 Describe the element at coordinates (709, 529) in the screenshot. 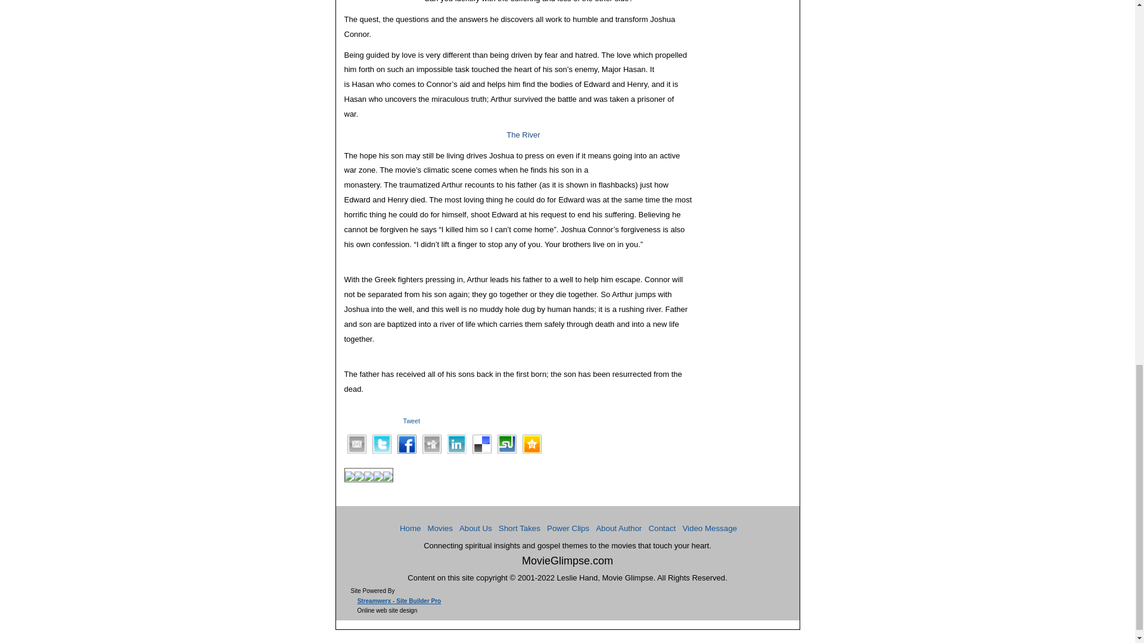

I see `Video Message` at that location.